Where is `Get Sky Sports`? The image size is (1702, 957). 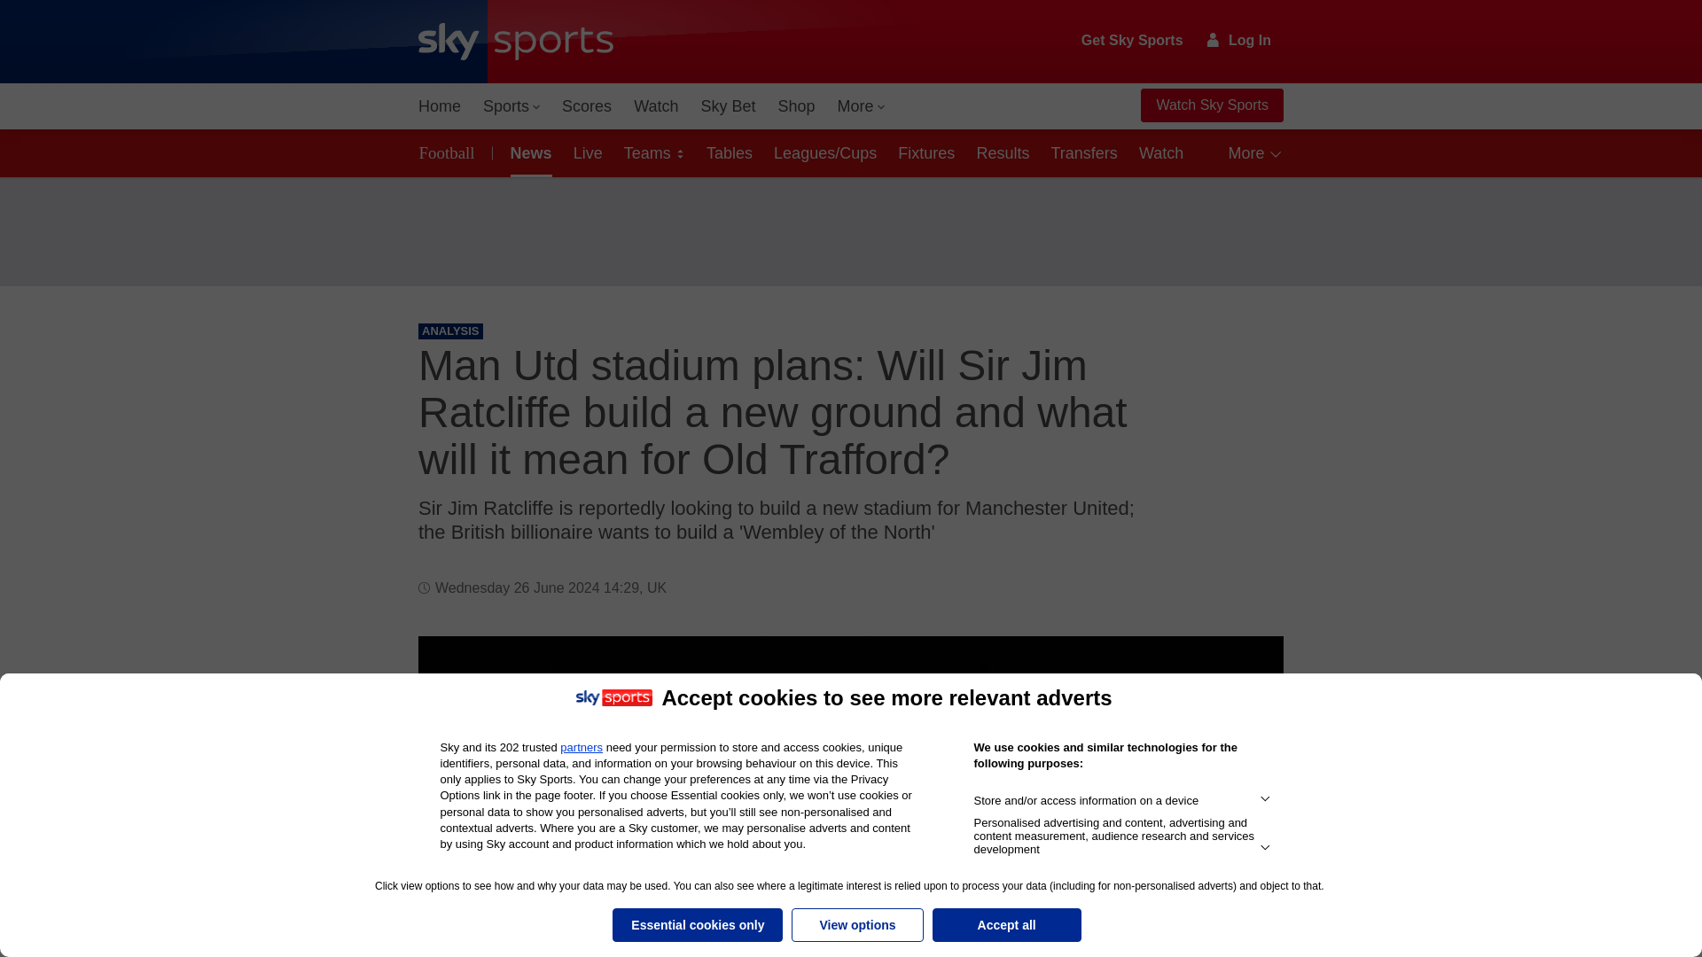 Get Sky Sports is located at coordinates (1133, 41).